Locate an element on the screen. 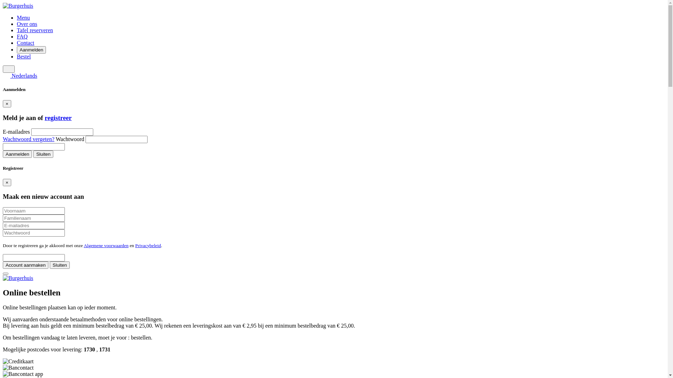 This screenshot has width=673, height=378. Contact is located at coordinates (26, 43).